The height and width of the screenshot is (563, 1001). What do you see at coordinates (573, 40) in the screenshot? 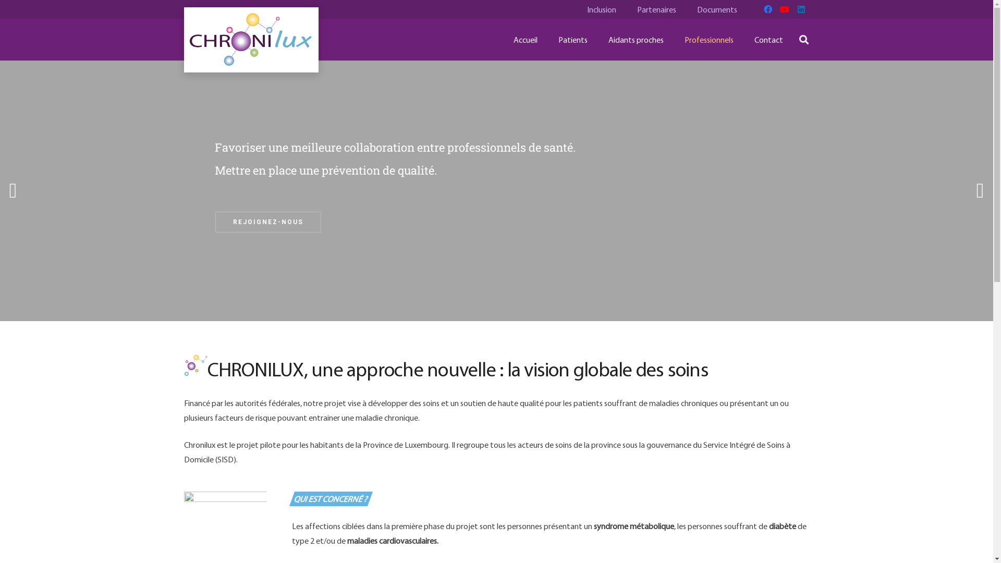
I see `Patients` at bounding box center [573, 40].